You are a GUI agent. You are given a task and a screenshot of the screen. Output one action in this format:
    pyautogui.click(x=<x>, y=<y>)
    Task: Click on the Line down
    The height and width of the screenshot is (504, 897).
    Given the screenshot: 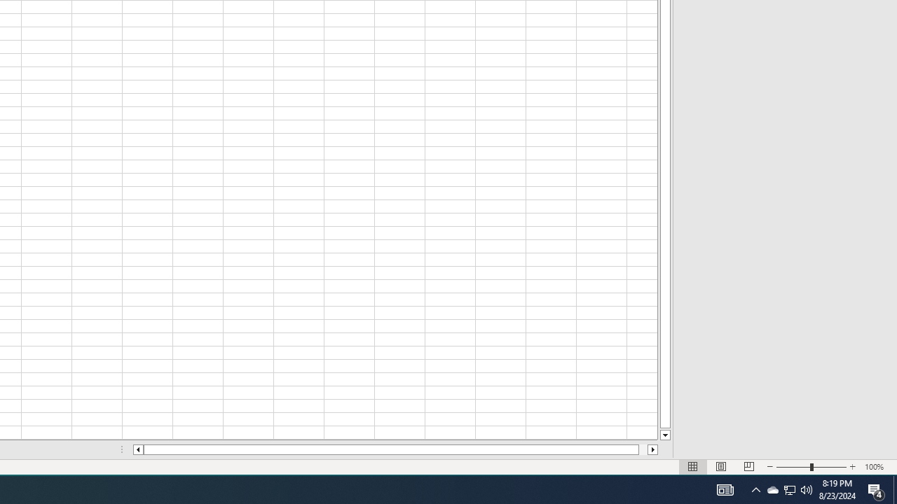 What is the action you would take?
    pyautogui.click(x=664, y=435)
    